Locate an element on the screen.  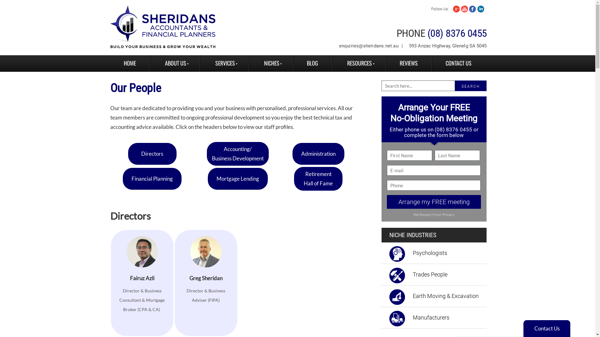
Psychologists is located at coordinates (431, 253).